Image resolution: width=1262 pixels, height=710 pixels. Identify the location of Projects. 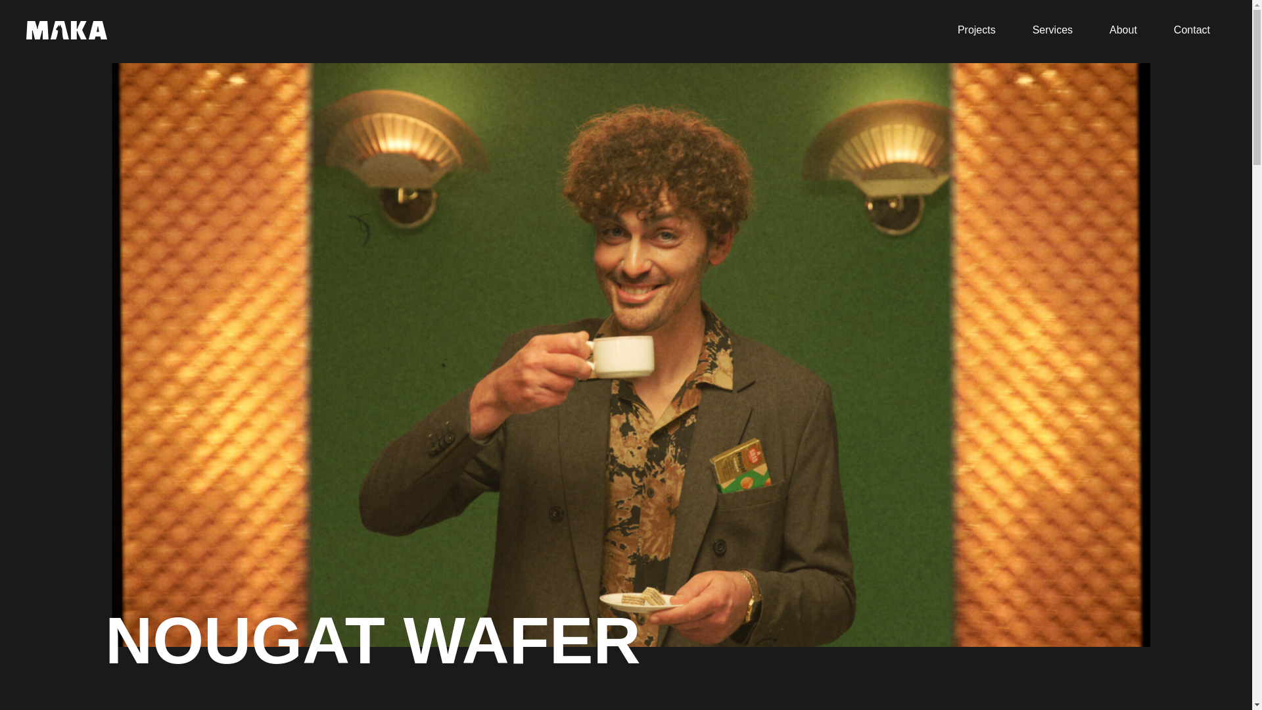
(985, 30).